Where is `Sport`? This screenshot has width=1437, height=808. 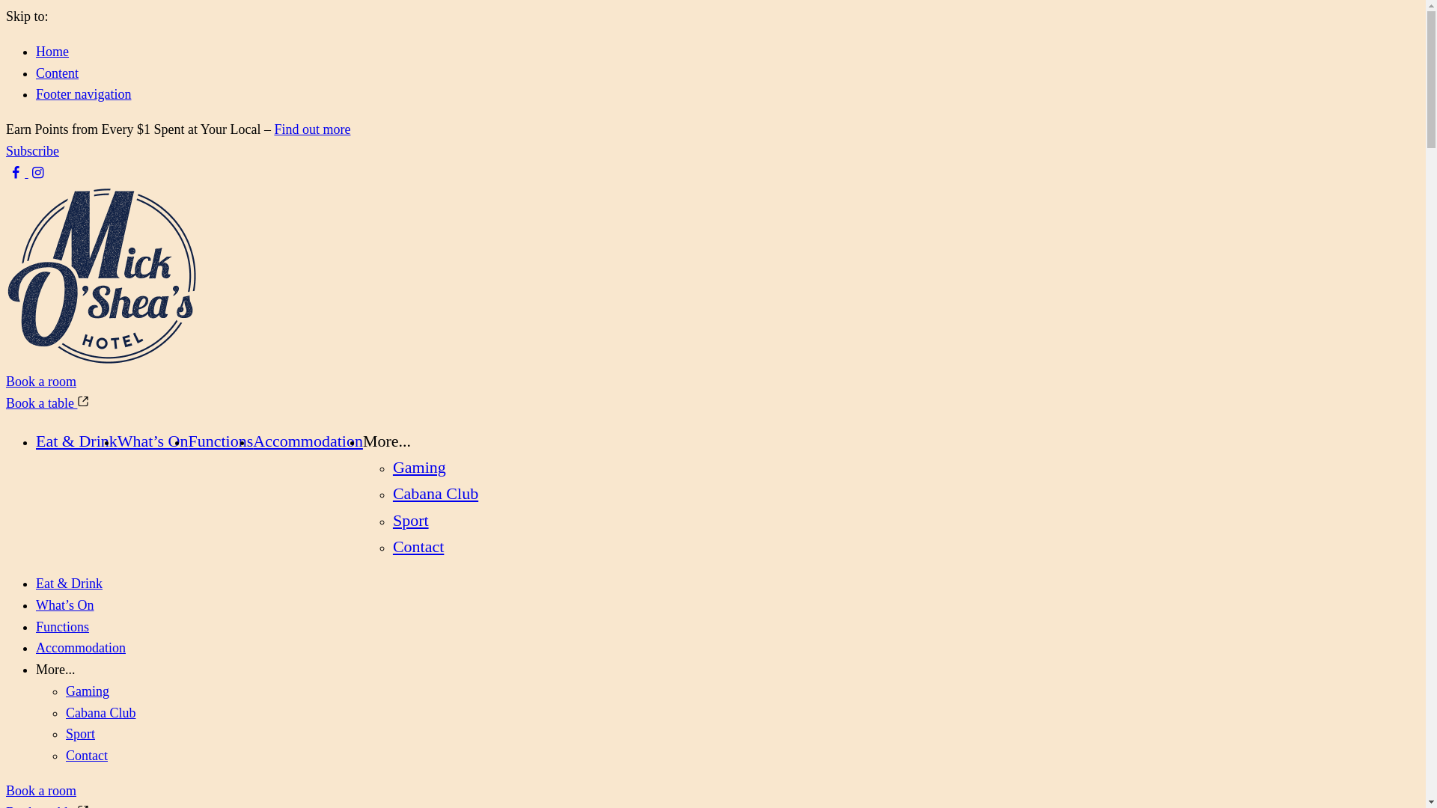 Sport is located at coordinates (81, 734).